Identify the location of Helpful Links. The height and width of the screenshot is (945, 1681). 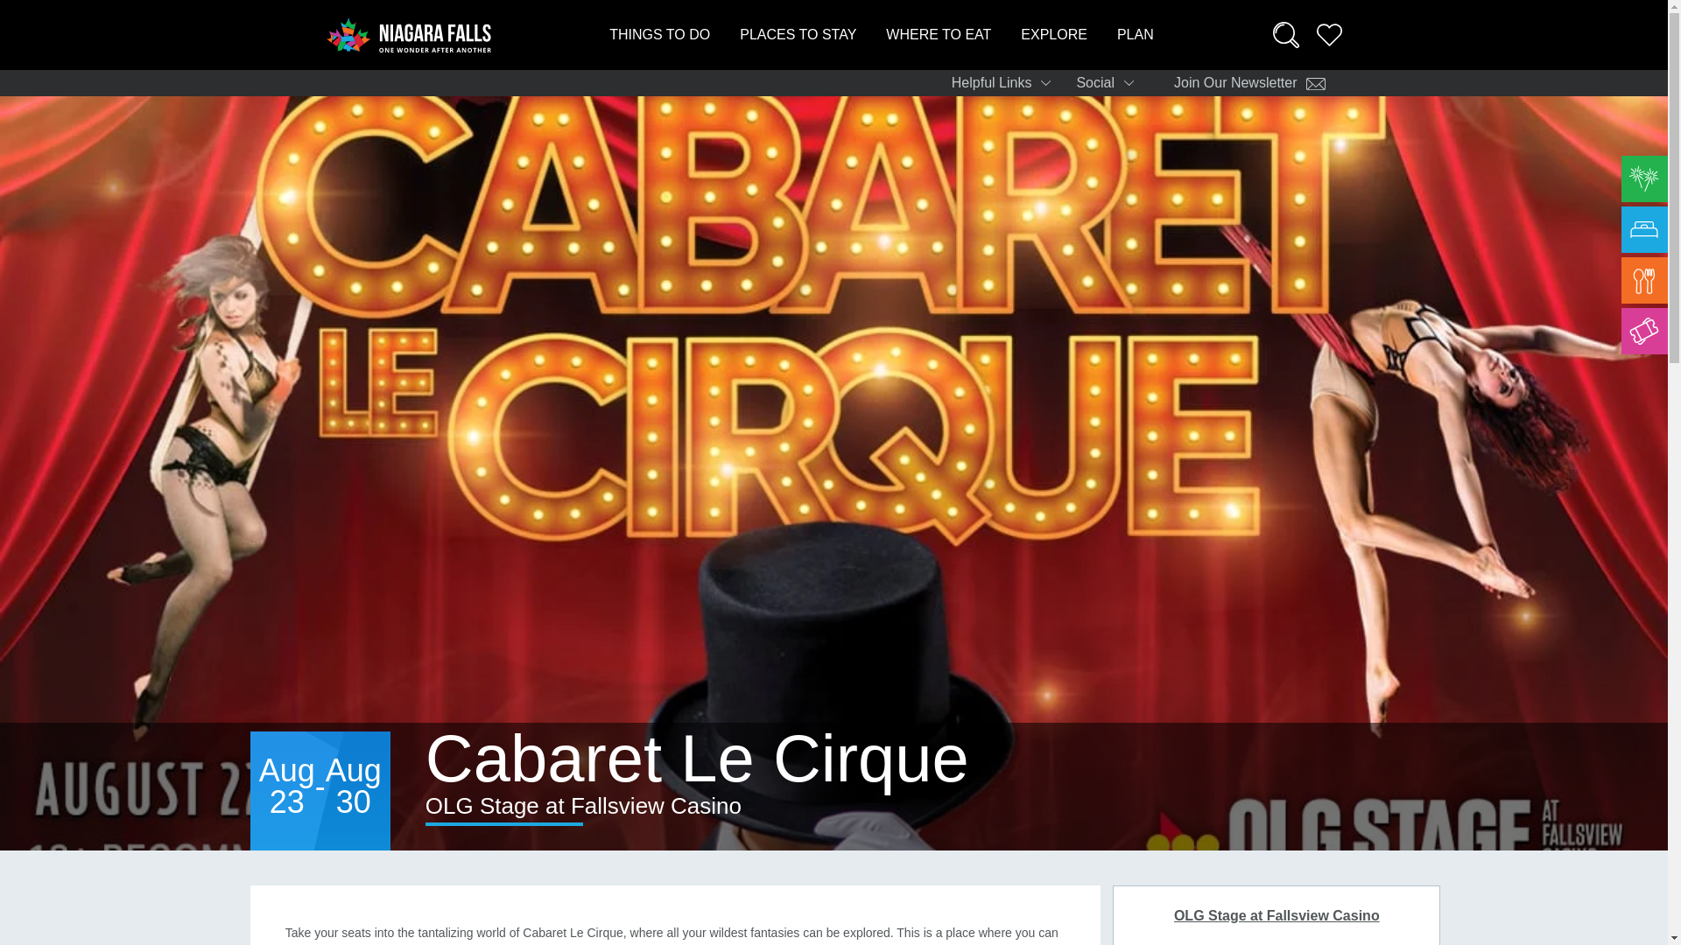
(1007, 83).